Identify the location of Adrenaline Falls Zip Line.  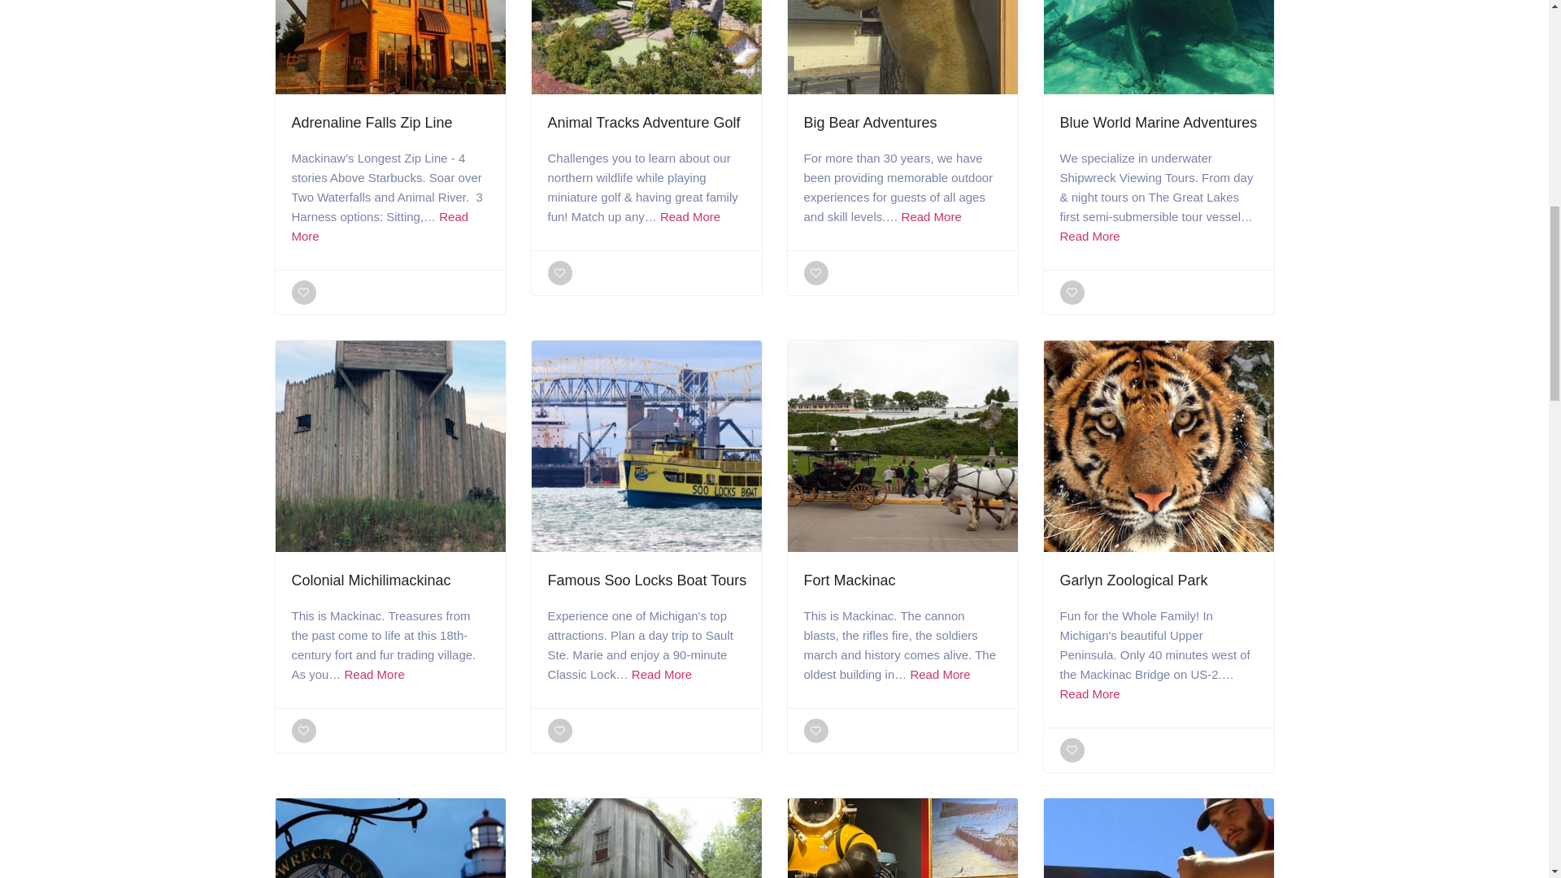
(371, 122).